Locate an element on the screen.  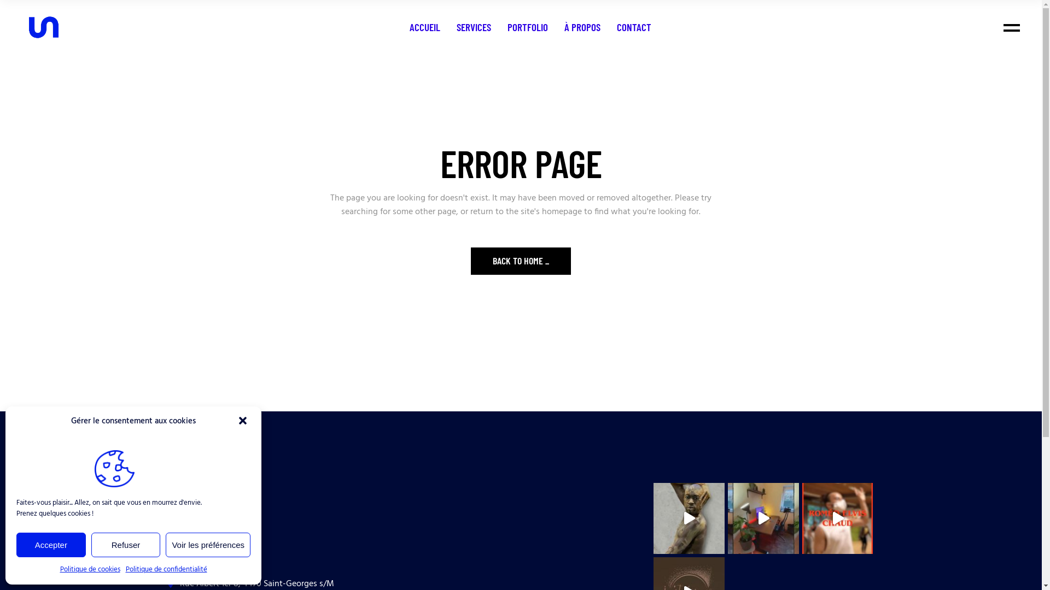
PORTFOLIO is located at coordinates (528, 27).